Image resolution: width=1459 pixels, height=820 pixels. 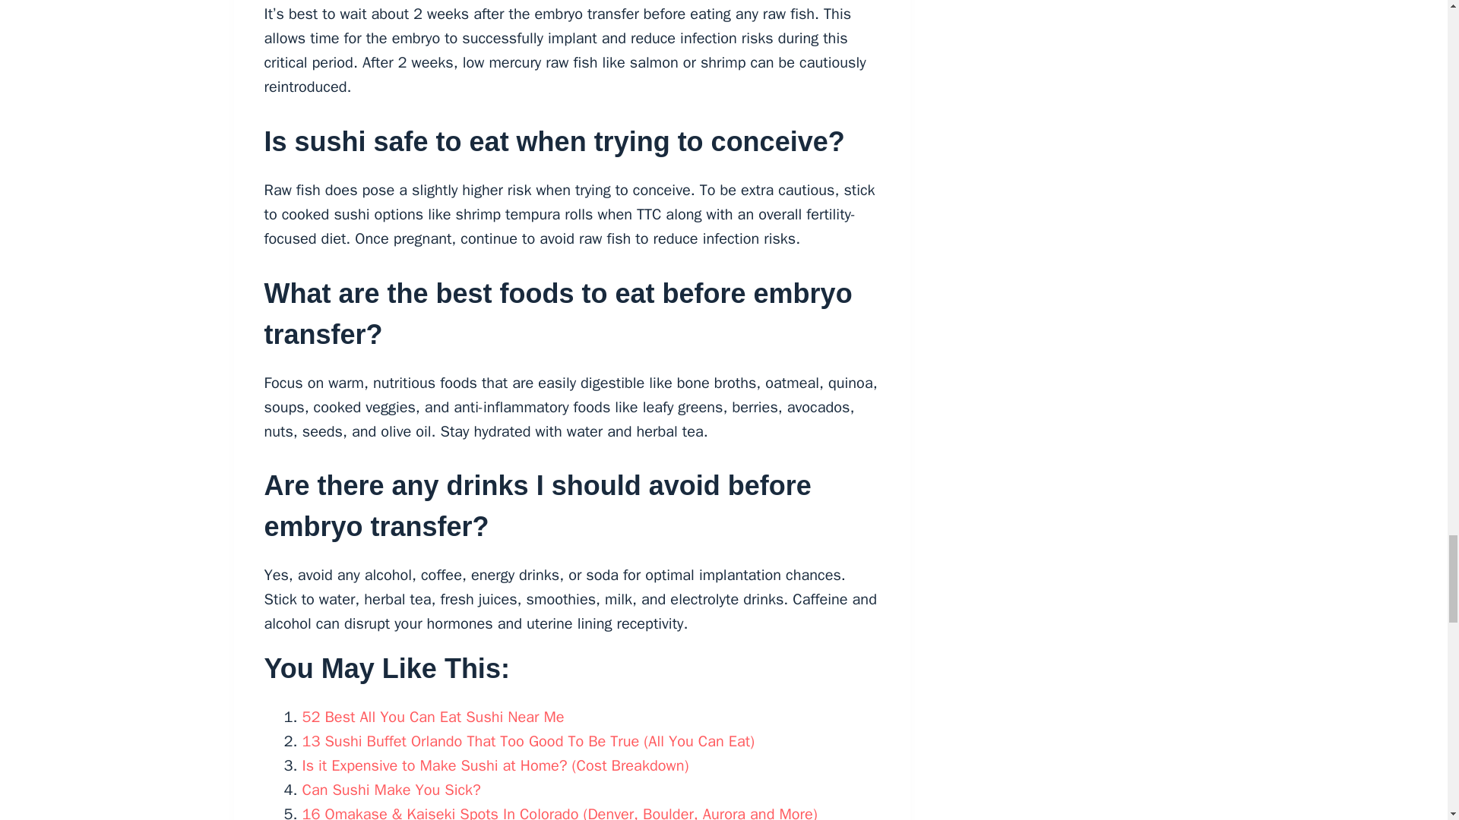 I want to click on 52 Best All You Can Eat Sushi Near Me, so click(x=433, y=717).